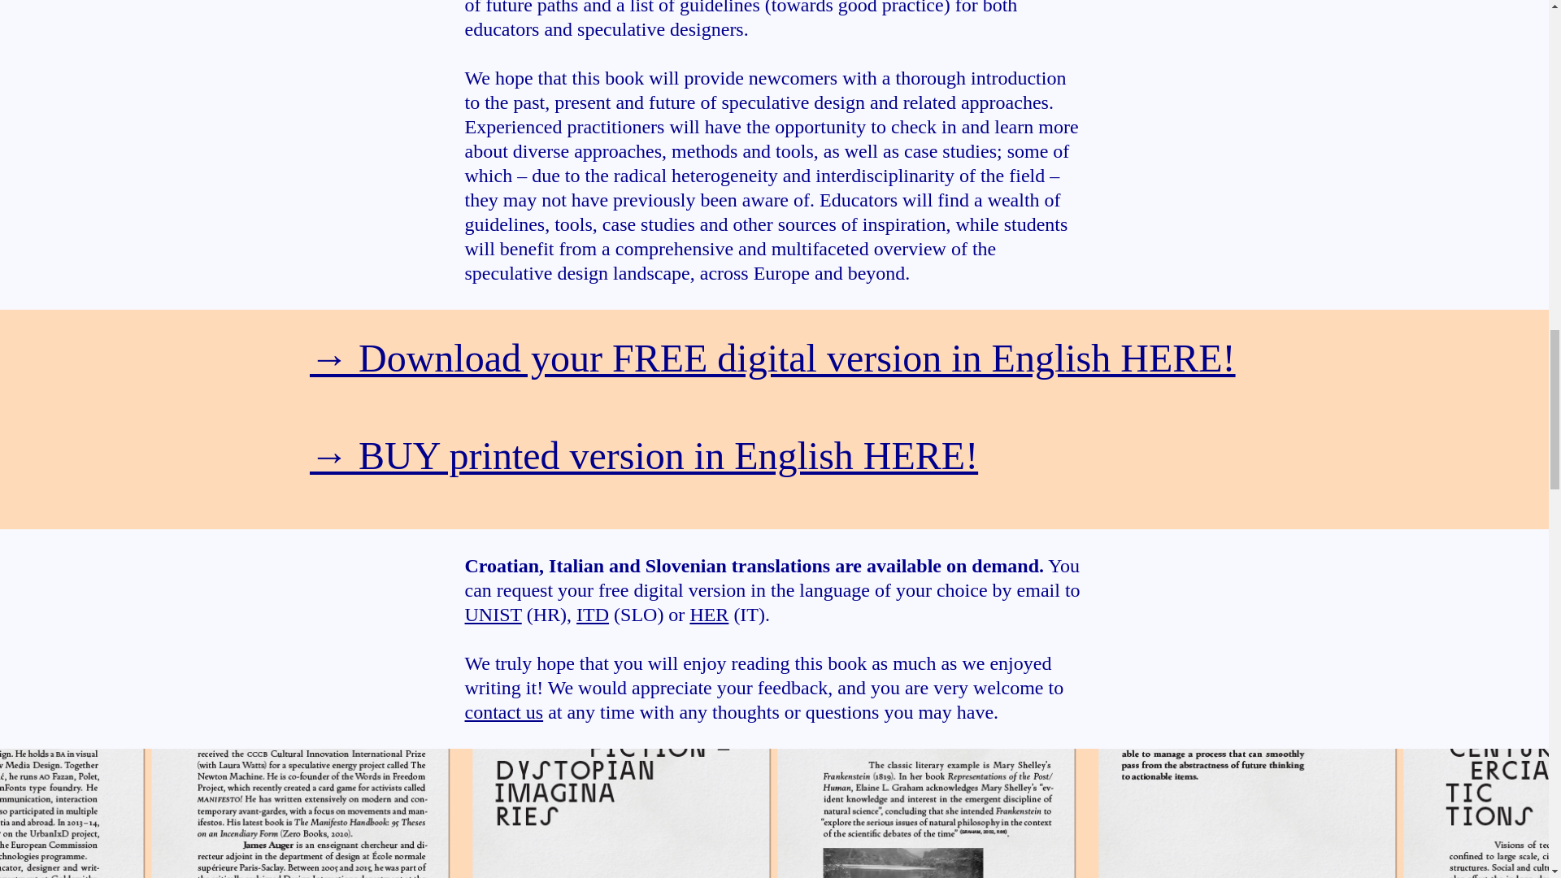 The width and height of the screenshot is (1561, 878). I want to click on ITD, so click(592, 615).